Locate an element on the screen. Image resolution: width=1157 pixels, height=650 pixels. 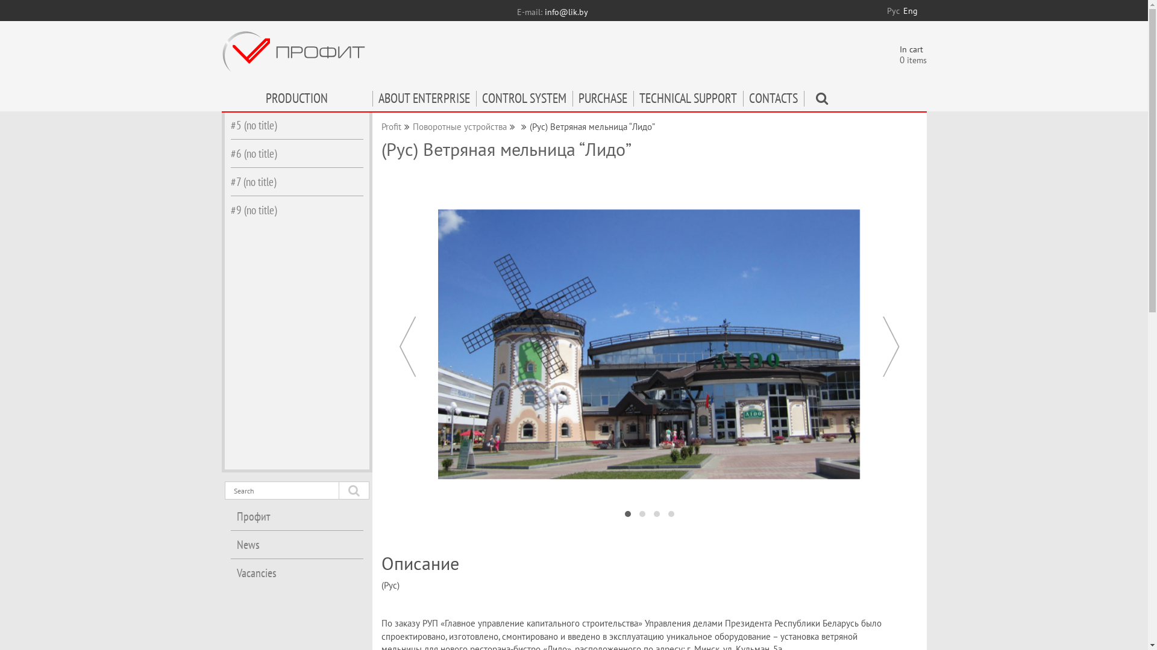
Profit is located at coordinates (390, 126).